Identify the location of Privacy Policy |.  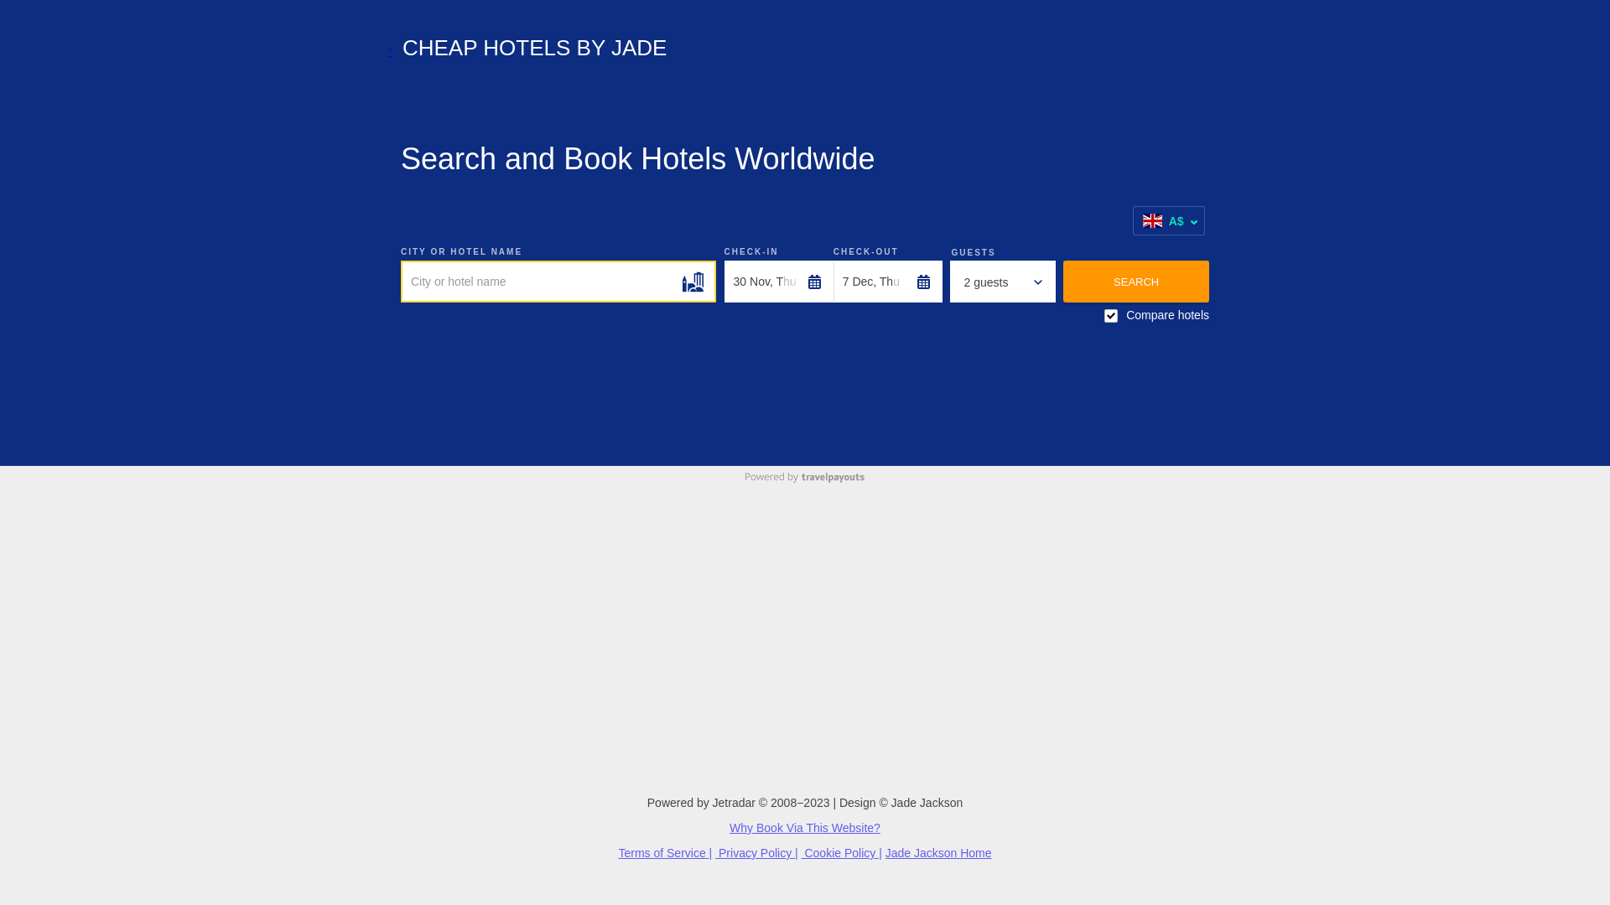
(756, 853).